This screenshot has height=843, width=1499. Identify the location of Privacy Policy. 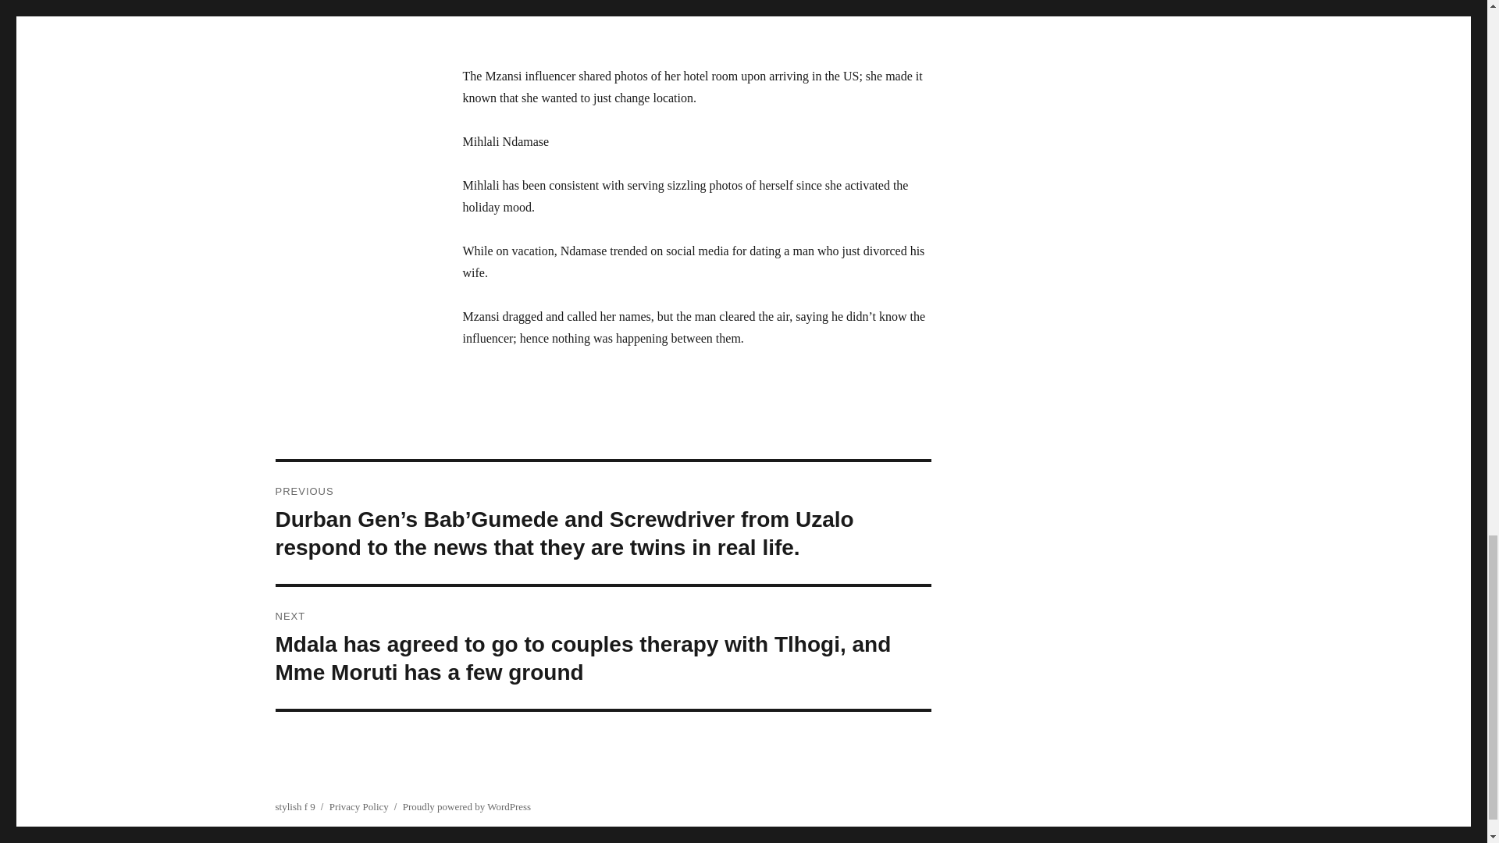
(359, 807).